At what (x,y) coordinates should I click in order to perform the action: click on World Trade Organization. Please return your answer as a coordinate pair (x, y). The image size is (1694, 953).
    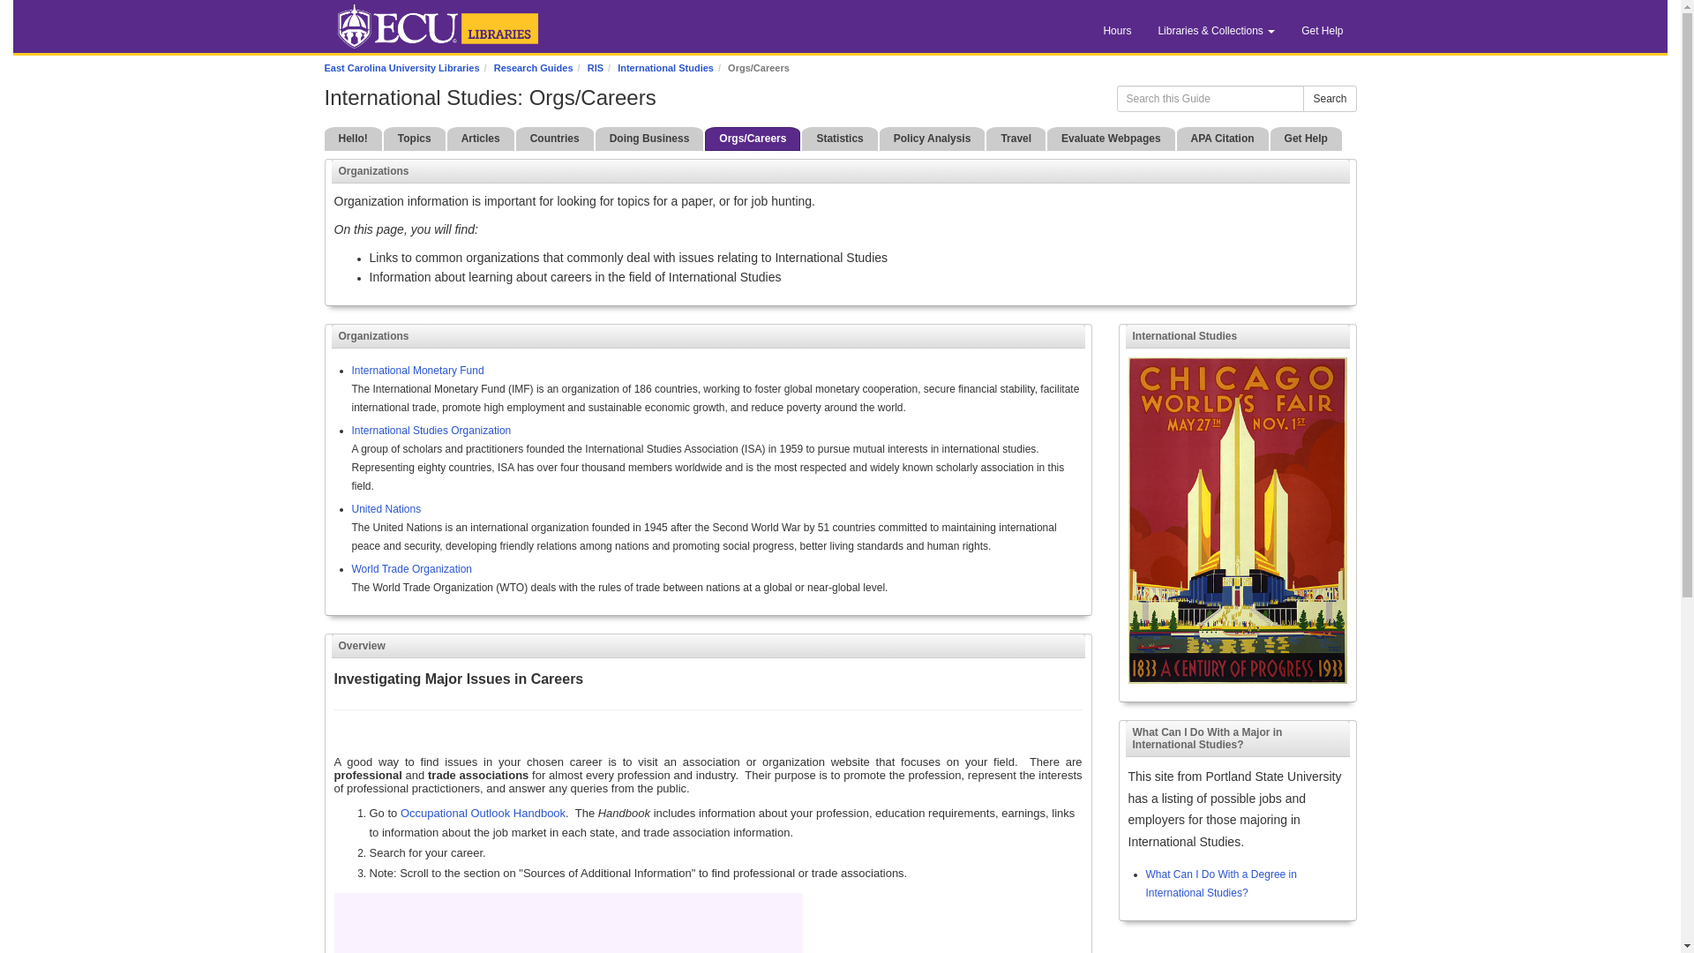
    Looking at the image, I should click on (411, 569).